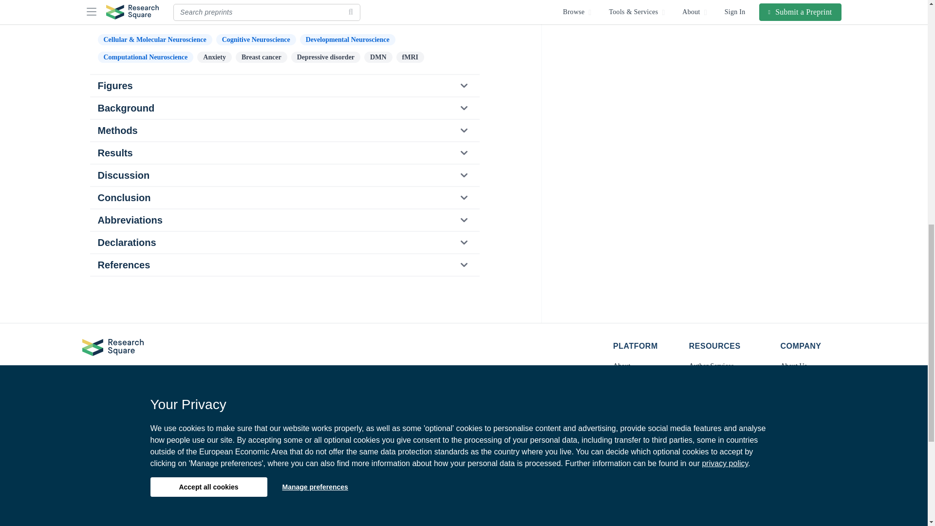 Image resolution: width=935 pixels, height=526 pixels. What do you see at coordinates (145, 56) in the screenshot?
I see `Computational Neuroscience` at bounding box center [145, 56].